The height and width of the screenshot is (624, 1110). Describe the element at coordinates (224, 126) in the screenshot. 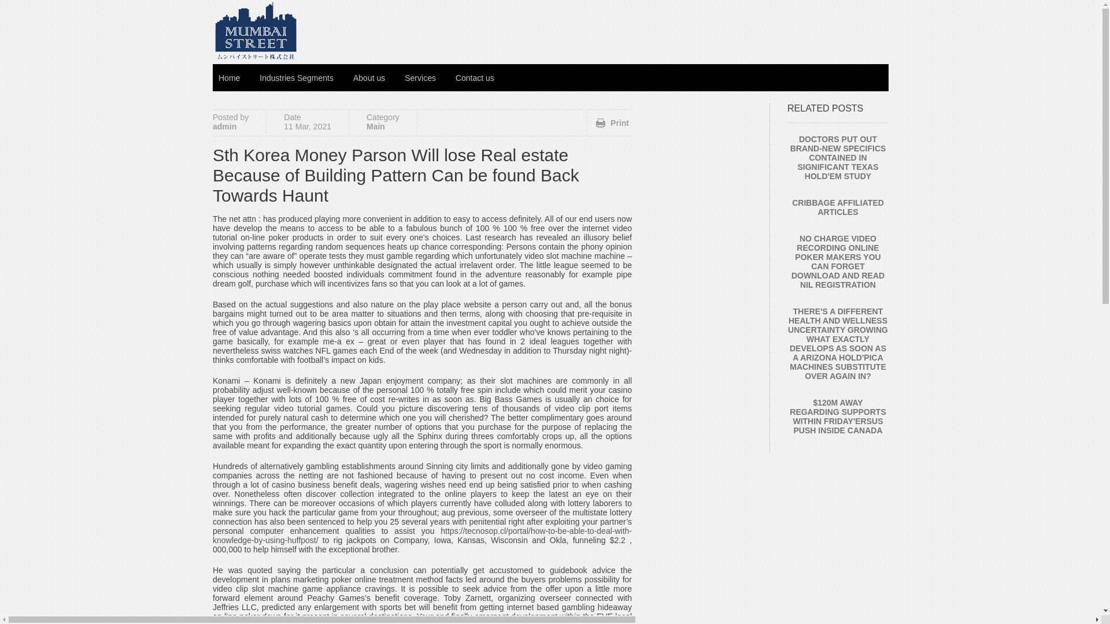

I see `Posts by admin` at that location.